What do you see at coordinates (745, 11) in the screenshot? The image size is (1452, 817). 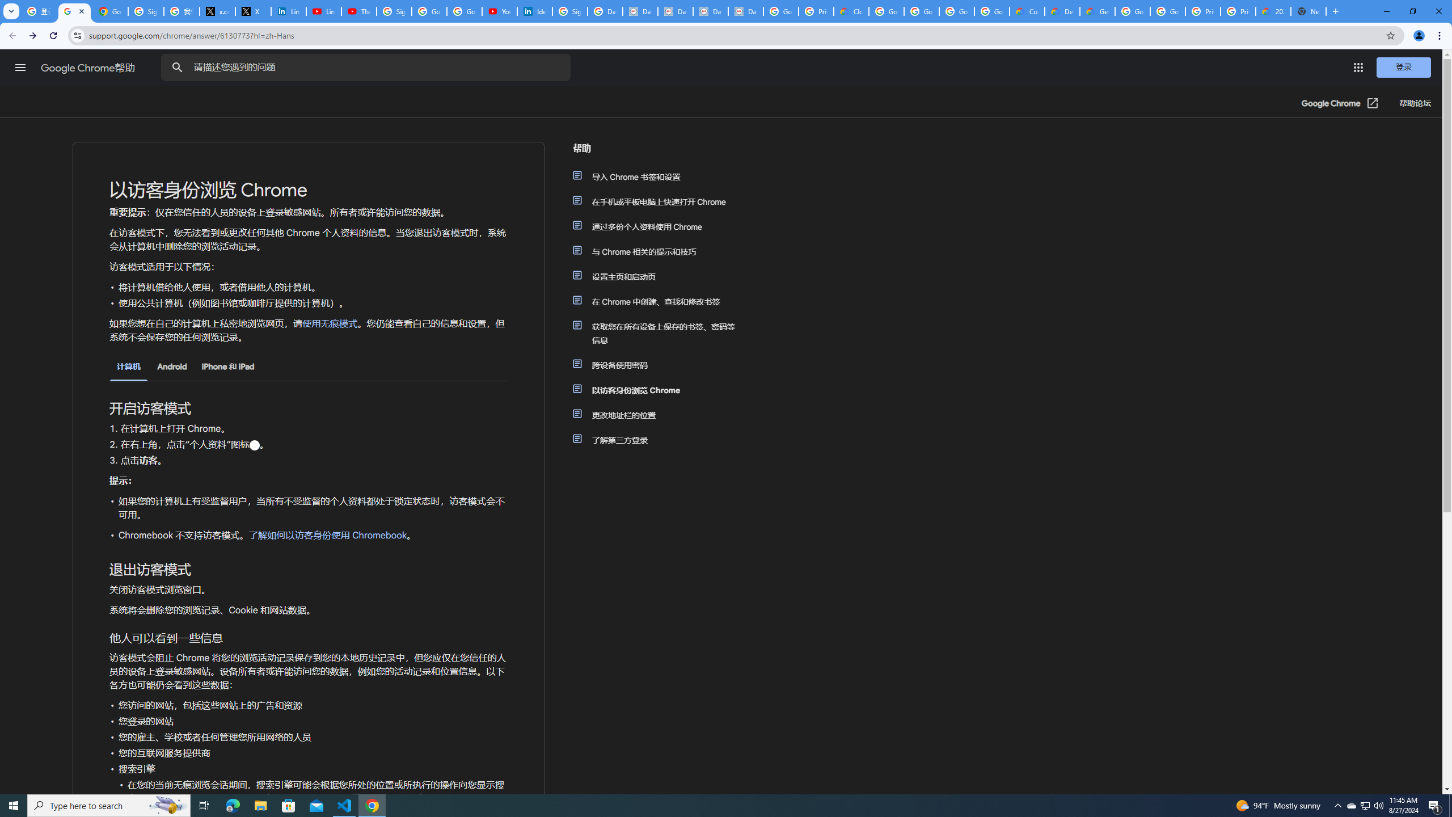 I see `Data Privacy Framework` at bounding box center [745, 11].